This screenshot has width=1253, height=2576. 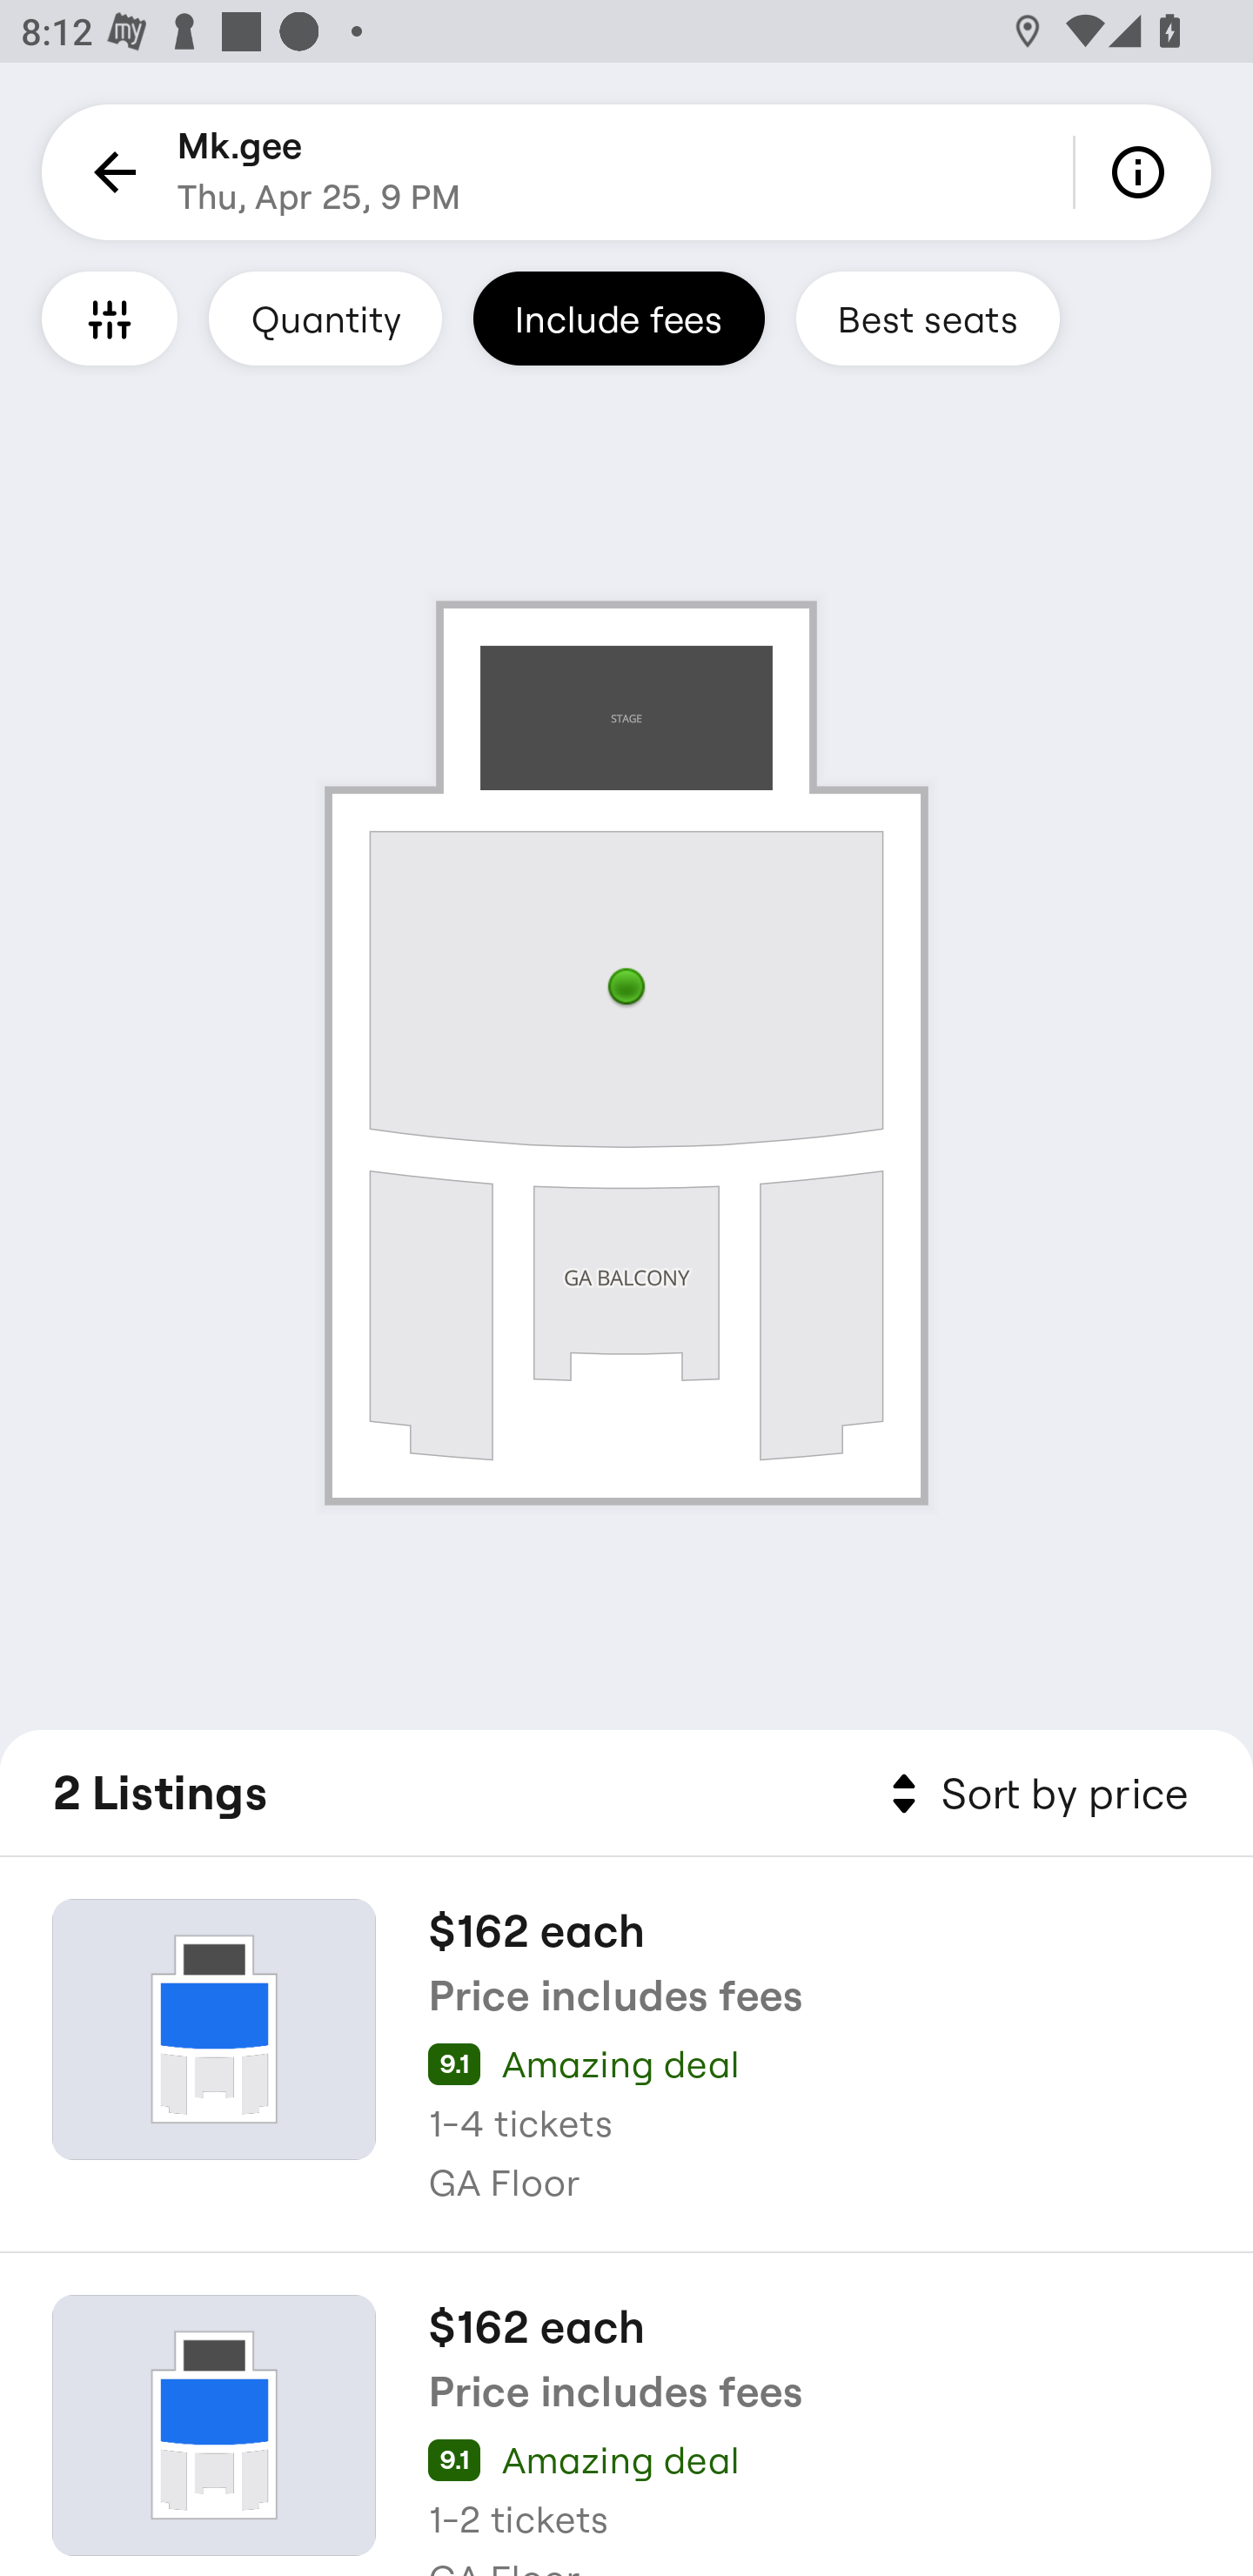 What do you see at coordinates (1143, 172) in the screenshot?
I see `Info` at bounding box center [1143, 172].